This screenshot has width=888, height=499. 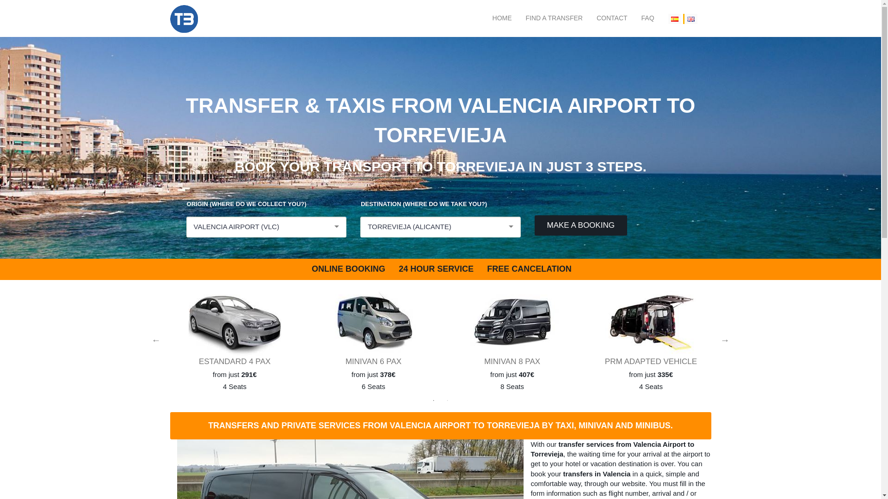 What do you see at coordinates (502, 18) in the screenshot?
I see `HOME` at bounding box center [502, 18].